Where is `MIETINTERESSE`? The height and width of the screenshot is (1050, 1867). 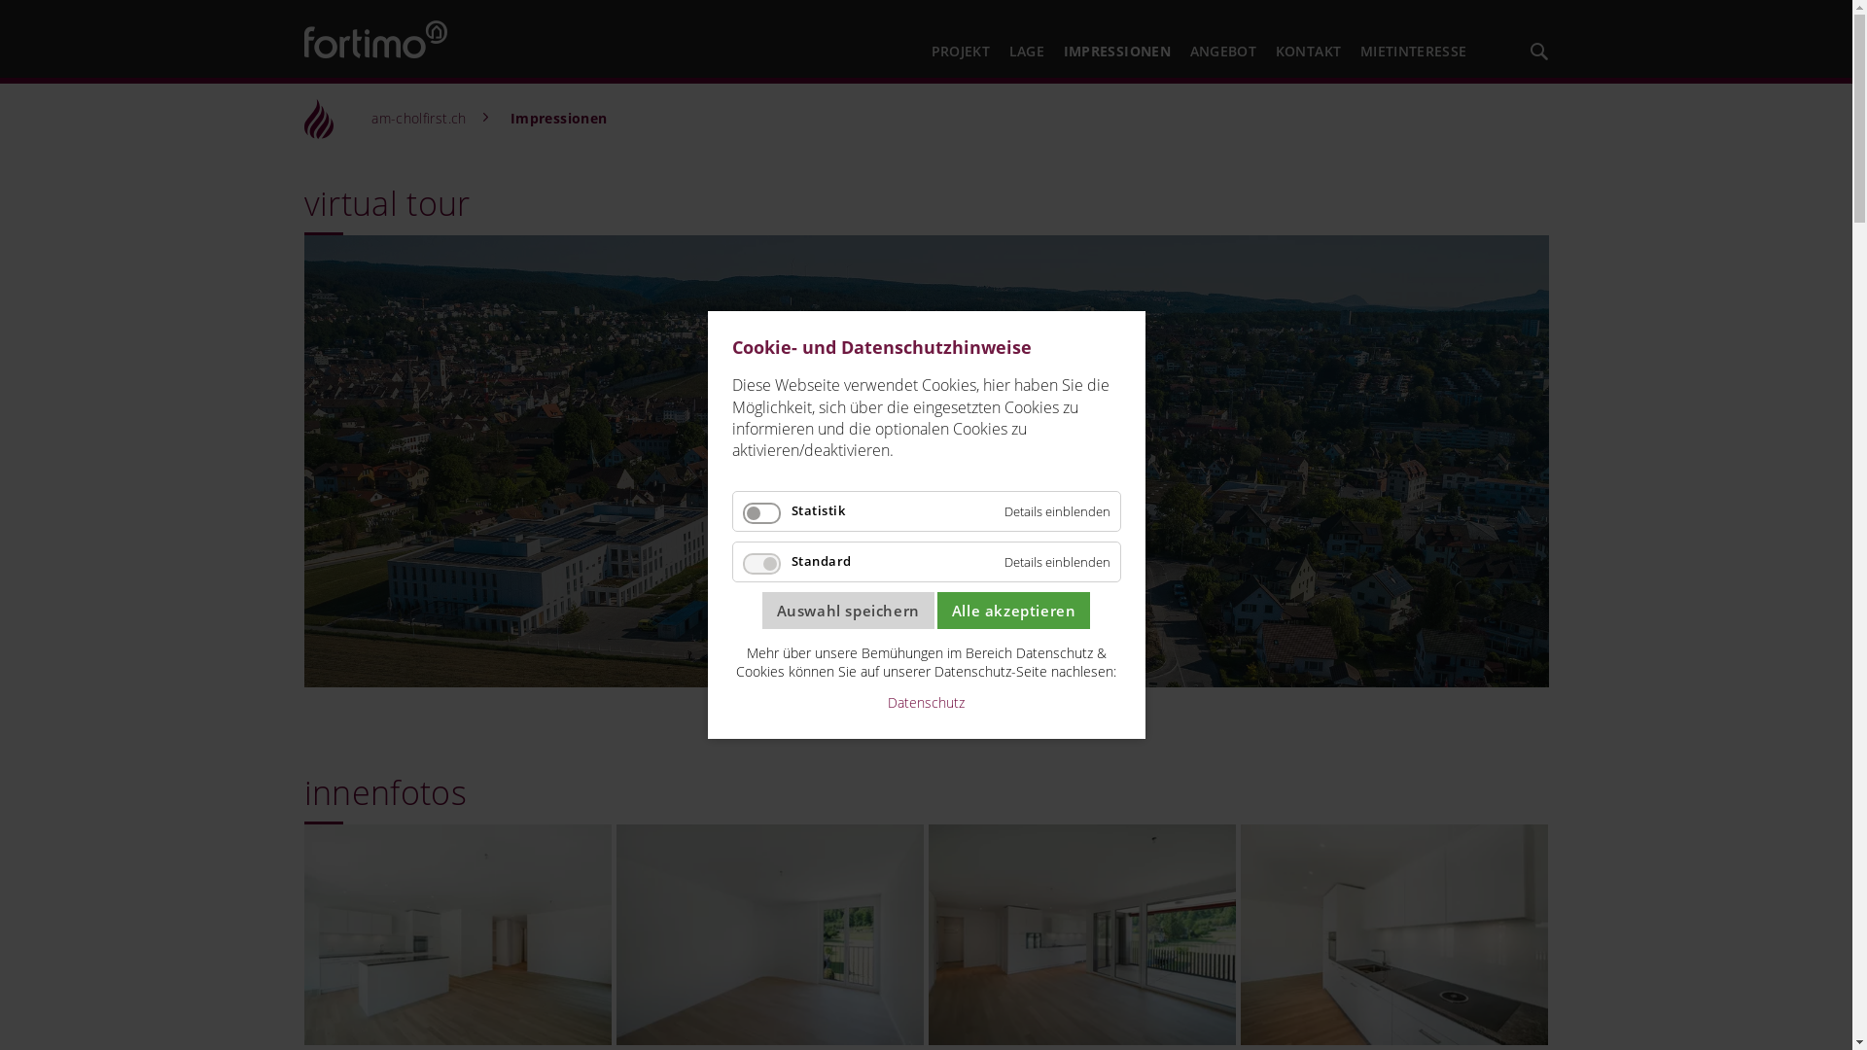 MIETINTERESSE is located at coordinates (1414, 52).